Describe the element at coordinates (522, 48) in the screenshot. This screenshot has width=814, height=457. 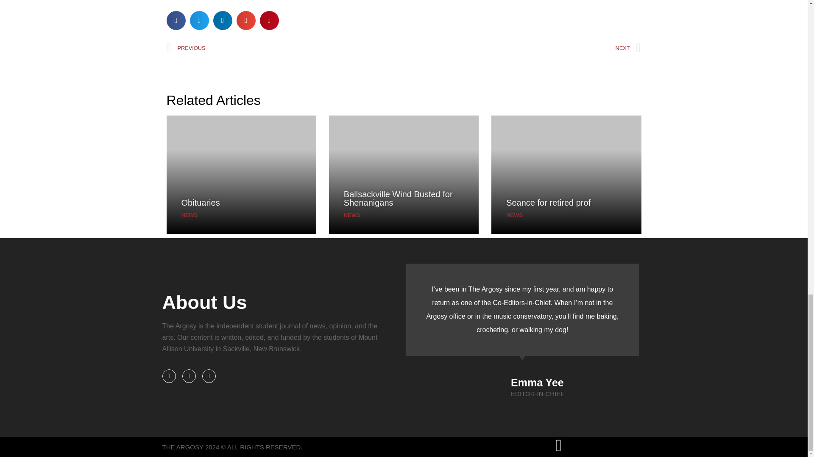
I see `NEXT` at that location.